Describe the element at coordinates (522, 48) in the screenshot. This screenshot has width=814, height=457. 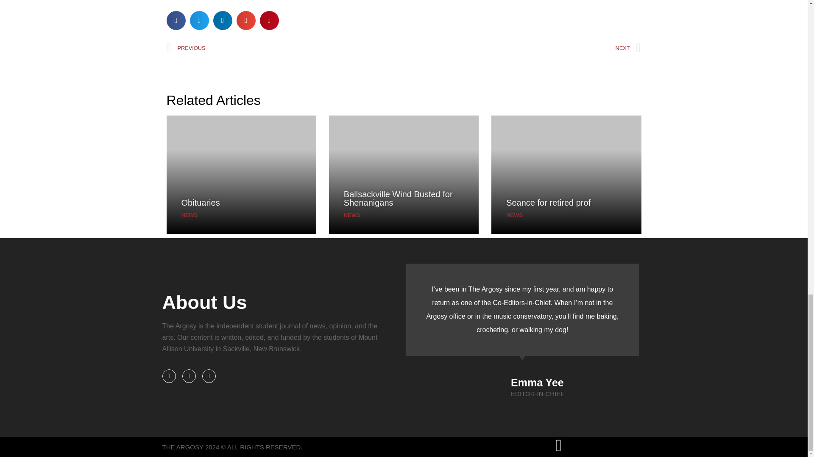
I see `NEXT` at that location.